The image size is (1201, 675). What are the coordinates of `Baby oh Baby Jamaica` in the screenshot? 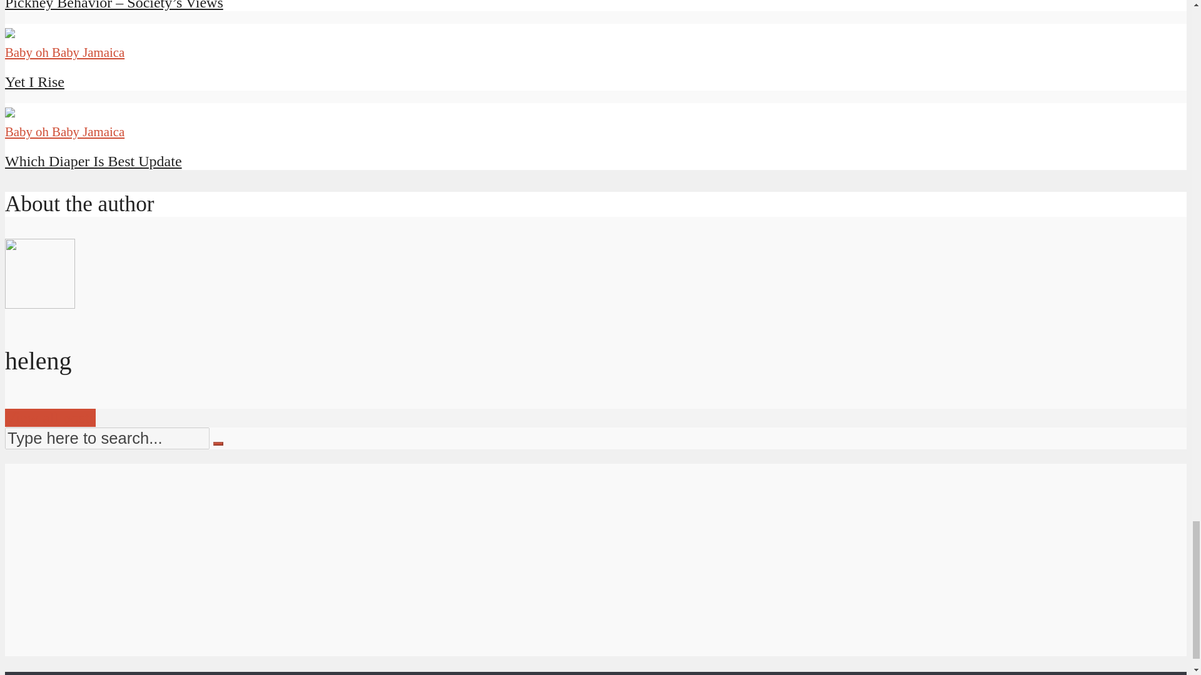 It's located at (64, 52).